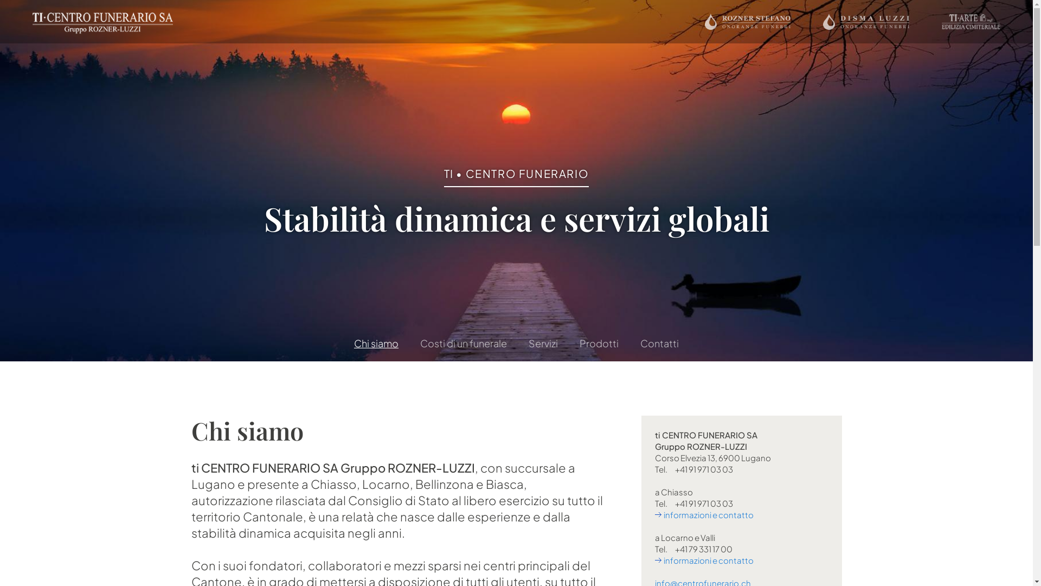  Describe the element at coordinates (543, 343) in the screenshot. I see `Servizi` at that location.